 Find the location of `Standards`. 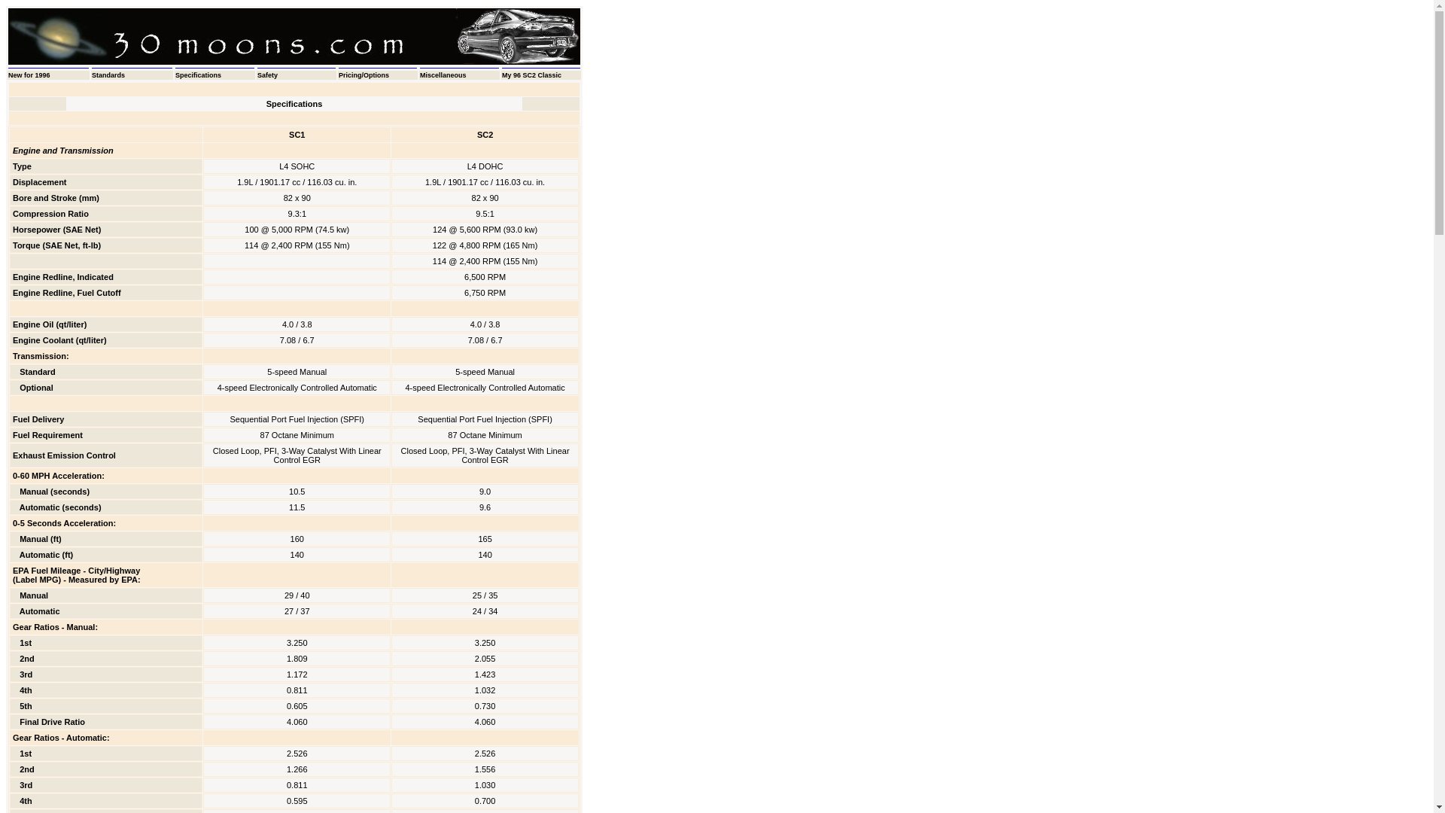

Standards is located at coordinates (108, 75).